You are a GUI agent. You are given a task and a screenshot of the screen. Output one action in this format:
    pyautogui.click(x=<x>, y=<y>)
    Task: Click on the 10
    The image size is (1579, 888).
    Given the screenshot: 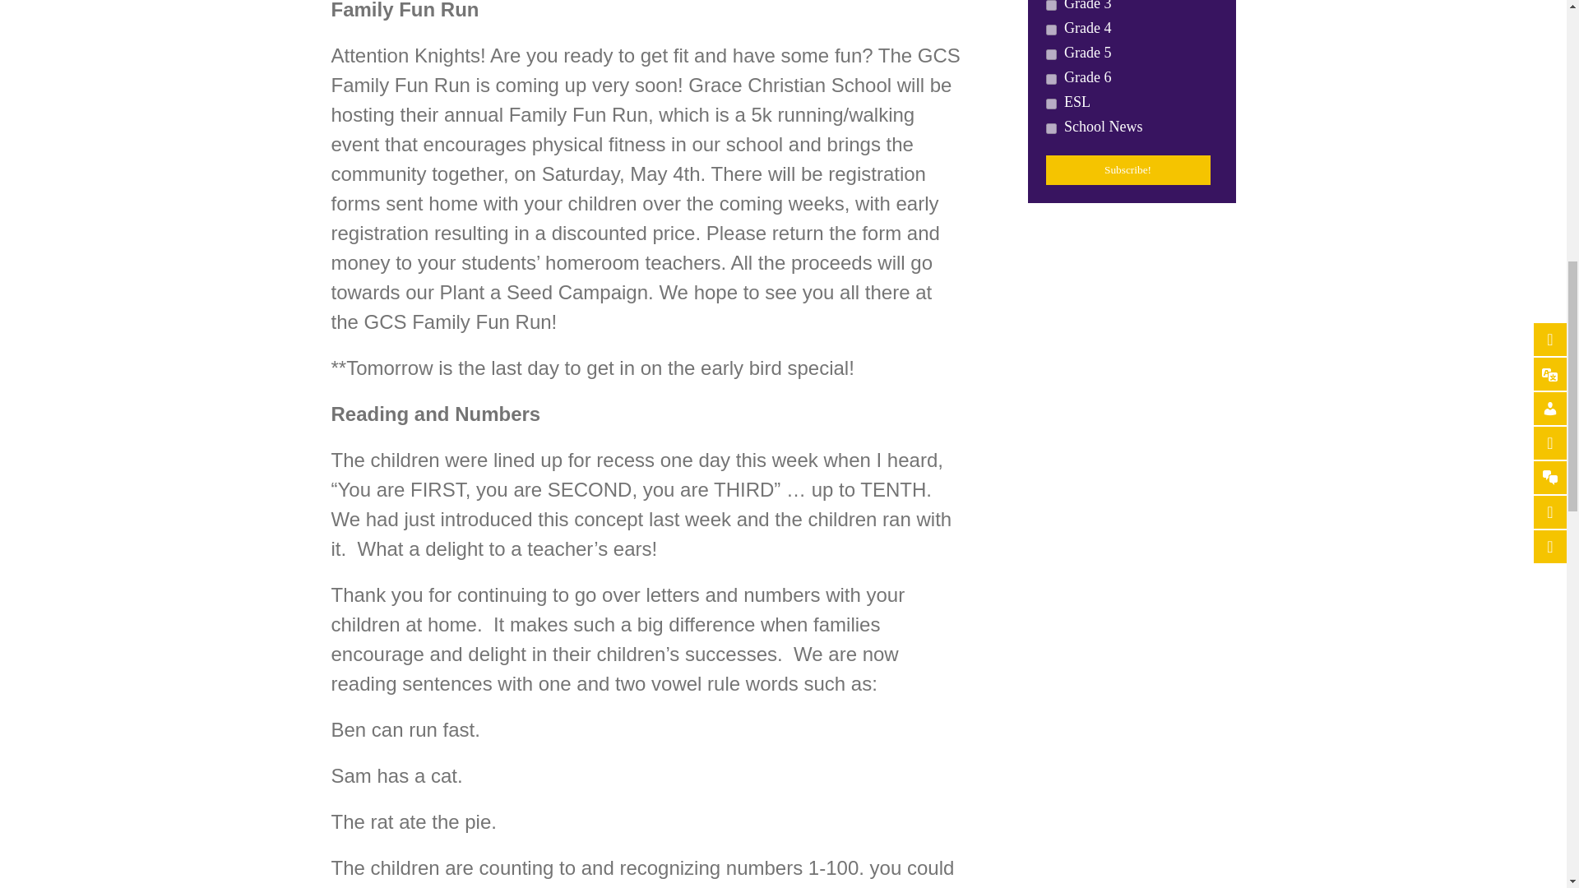 What is the action you would take?
    pyautogui.click(x=1051, y=30)
    